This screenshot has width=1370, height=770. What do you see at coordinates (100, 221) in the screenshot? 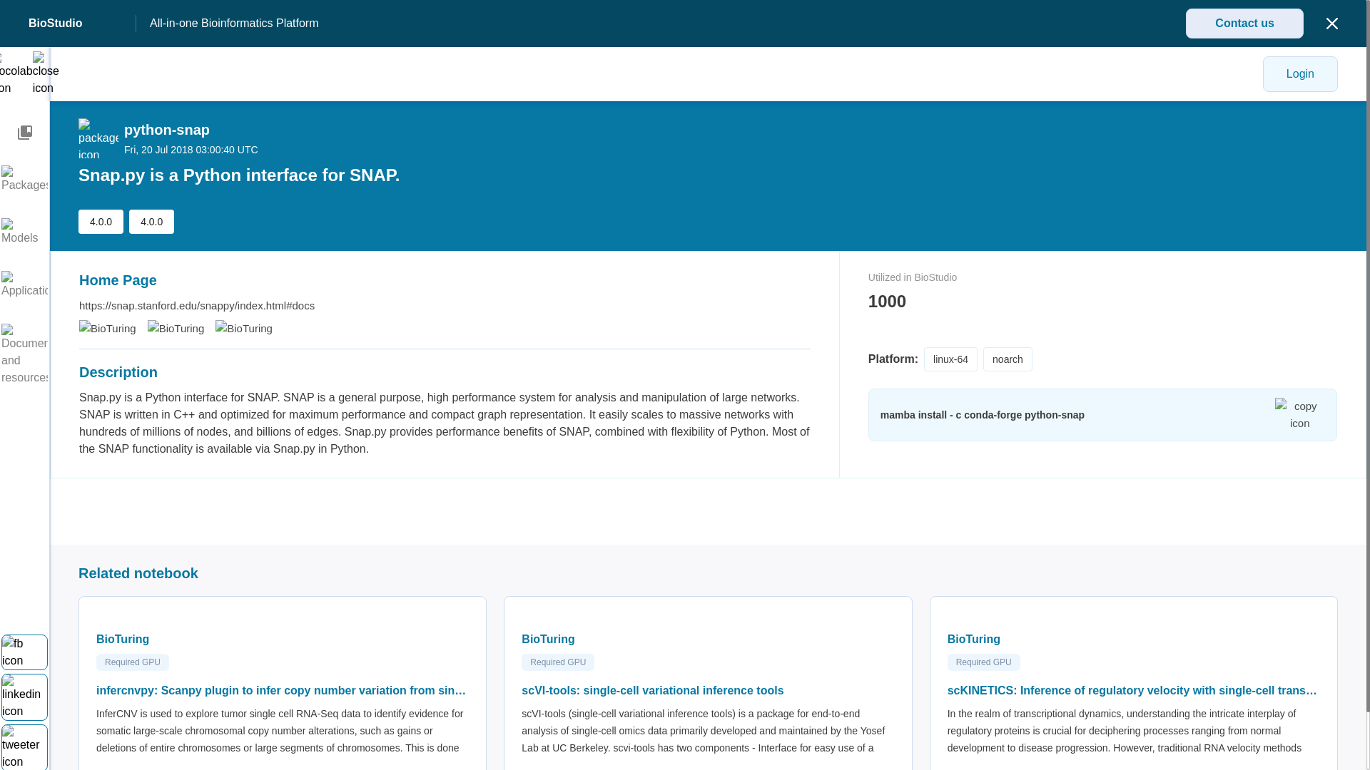
I see `4.0.0` at bounding box center [100, 221].